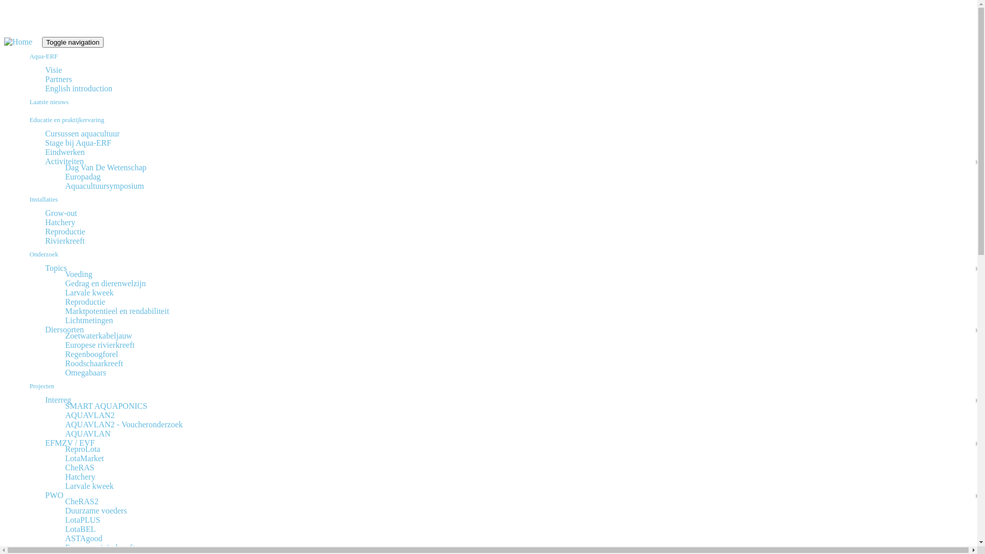  I want to click on CheRAS2, so click(82, 502).